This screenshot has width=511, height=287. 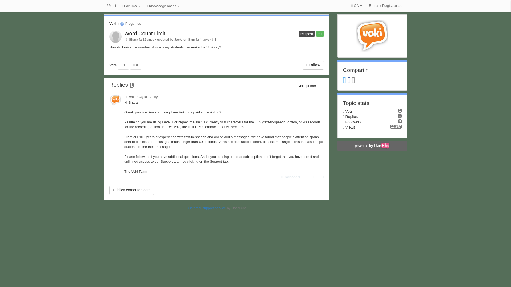 I want to click on Preguntes, so click(x=130, y=23).